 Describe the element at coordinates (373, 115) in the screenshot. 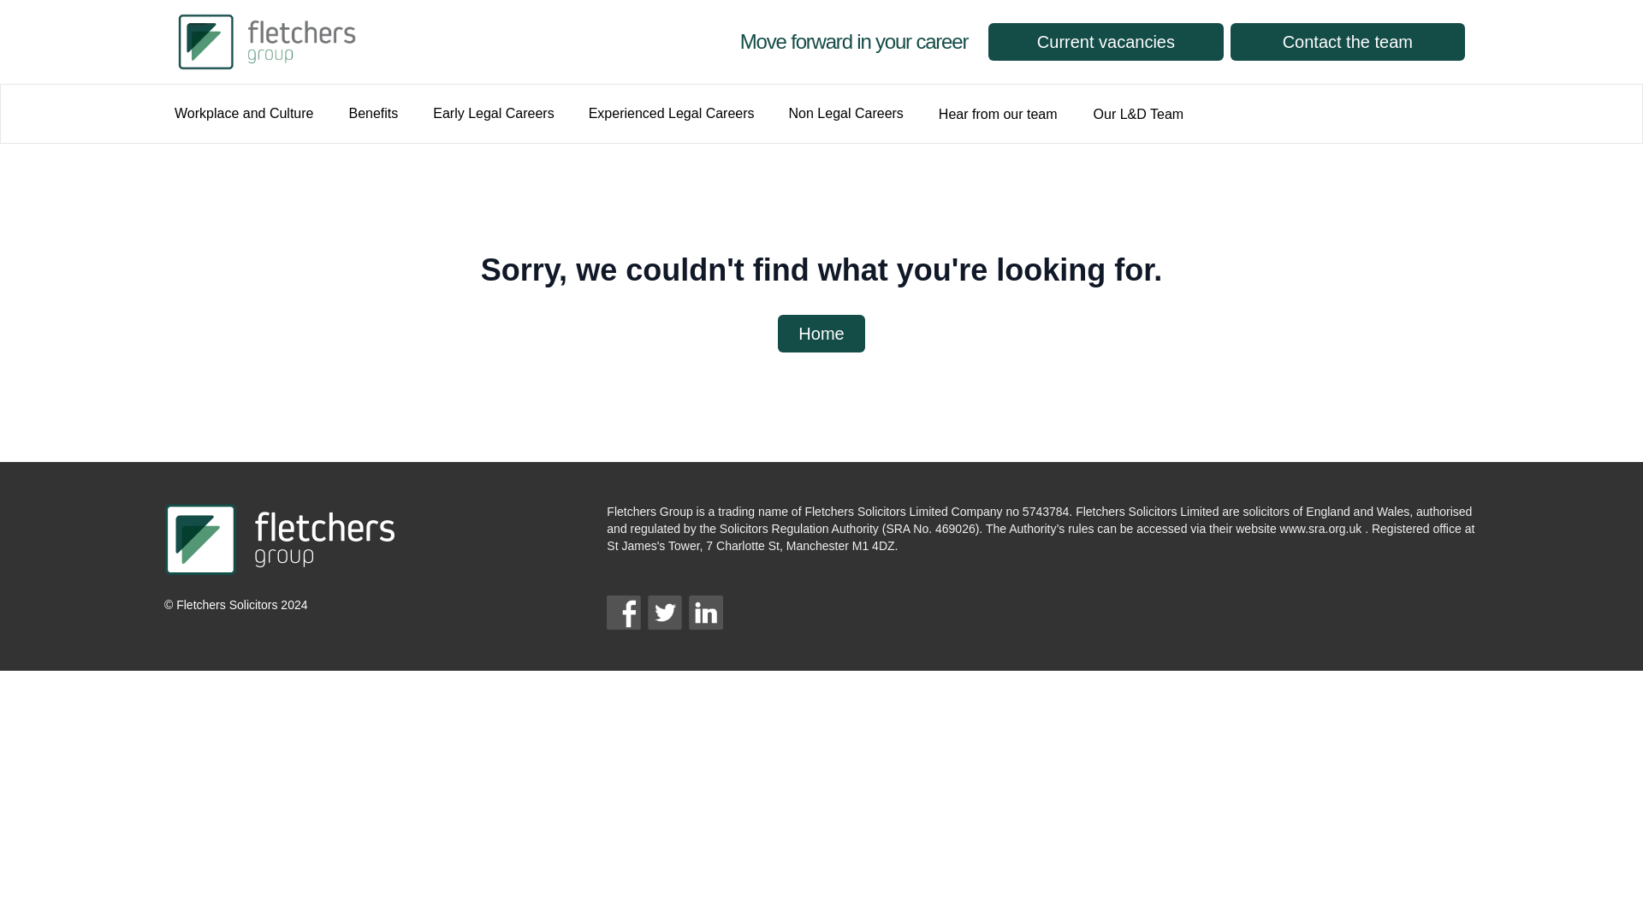

I see `Benefits` at that location.